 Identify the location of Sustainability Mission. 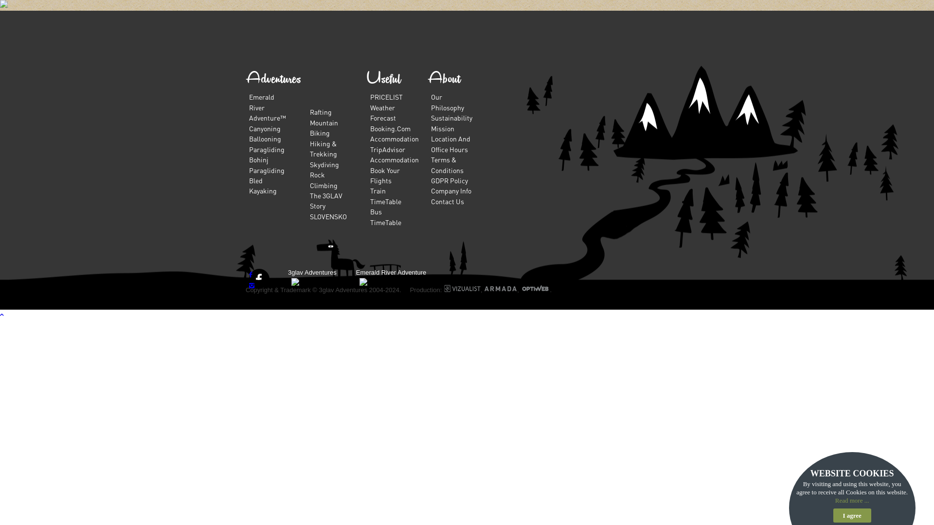
(451, 122).